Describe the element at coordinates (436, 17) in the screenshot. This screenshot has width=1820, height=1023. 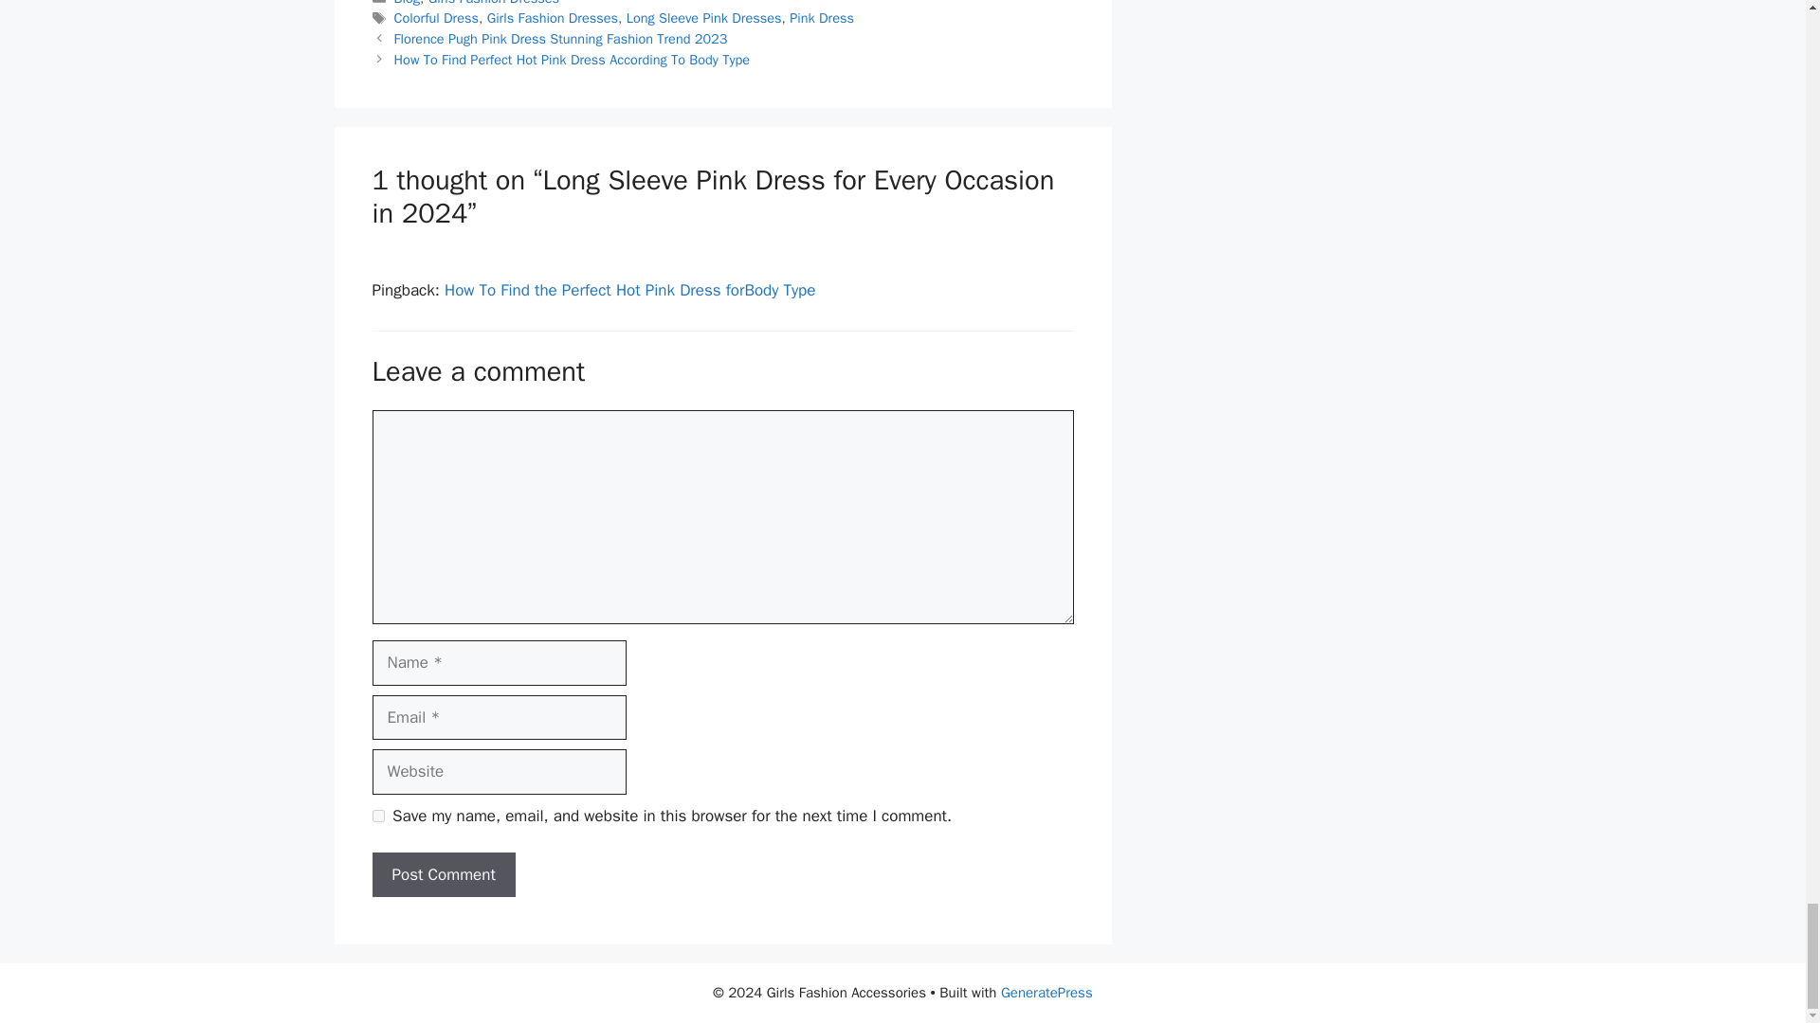
I see `Colorful Dress` at that location.